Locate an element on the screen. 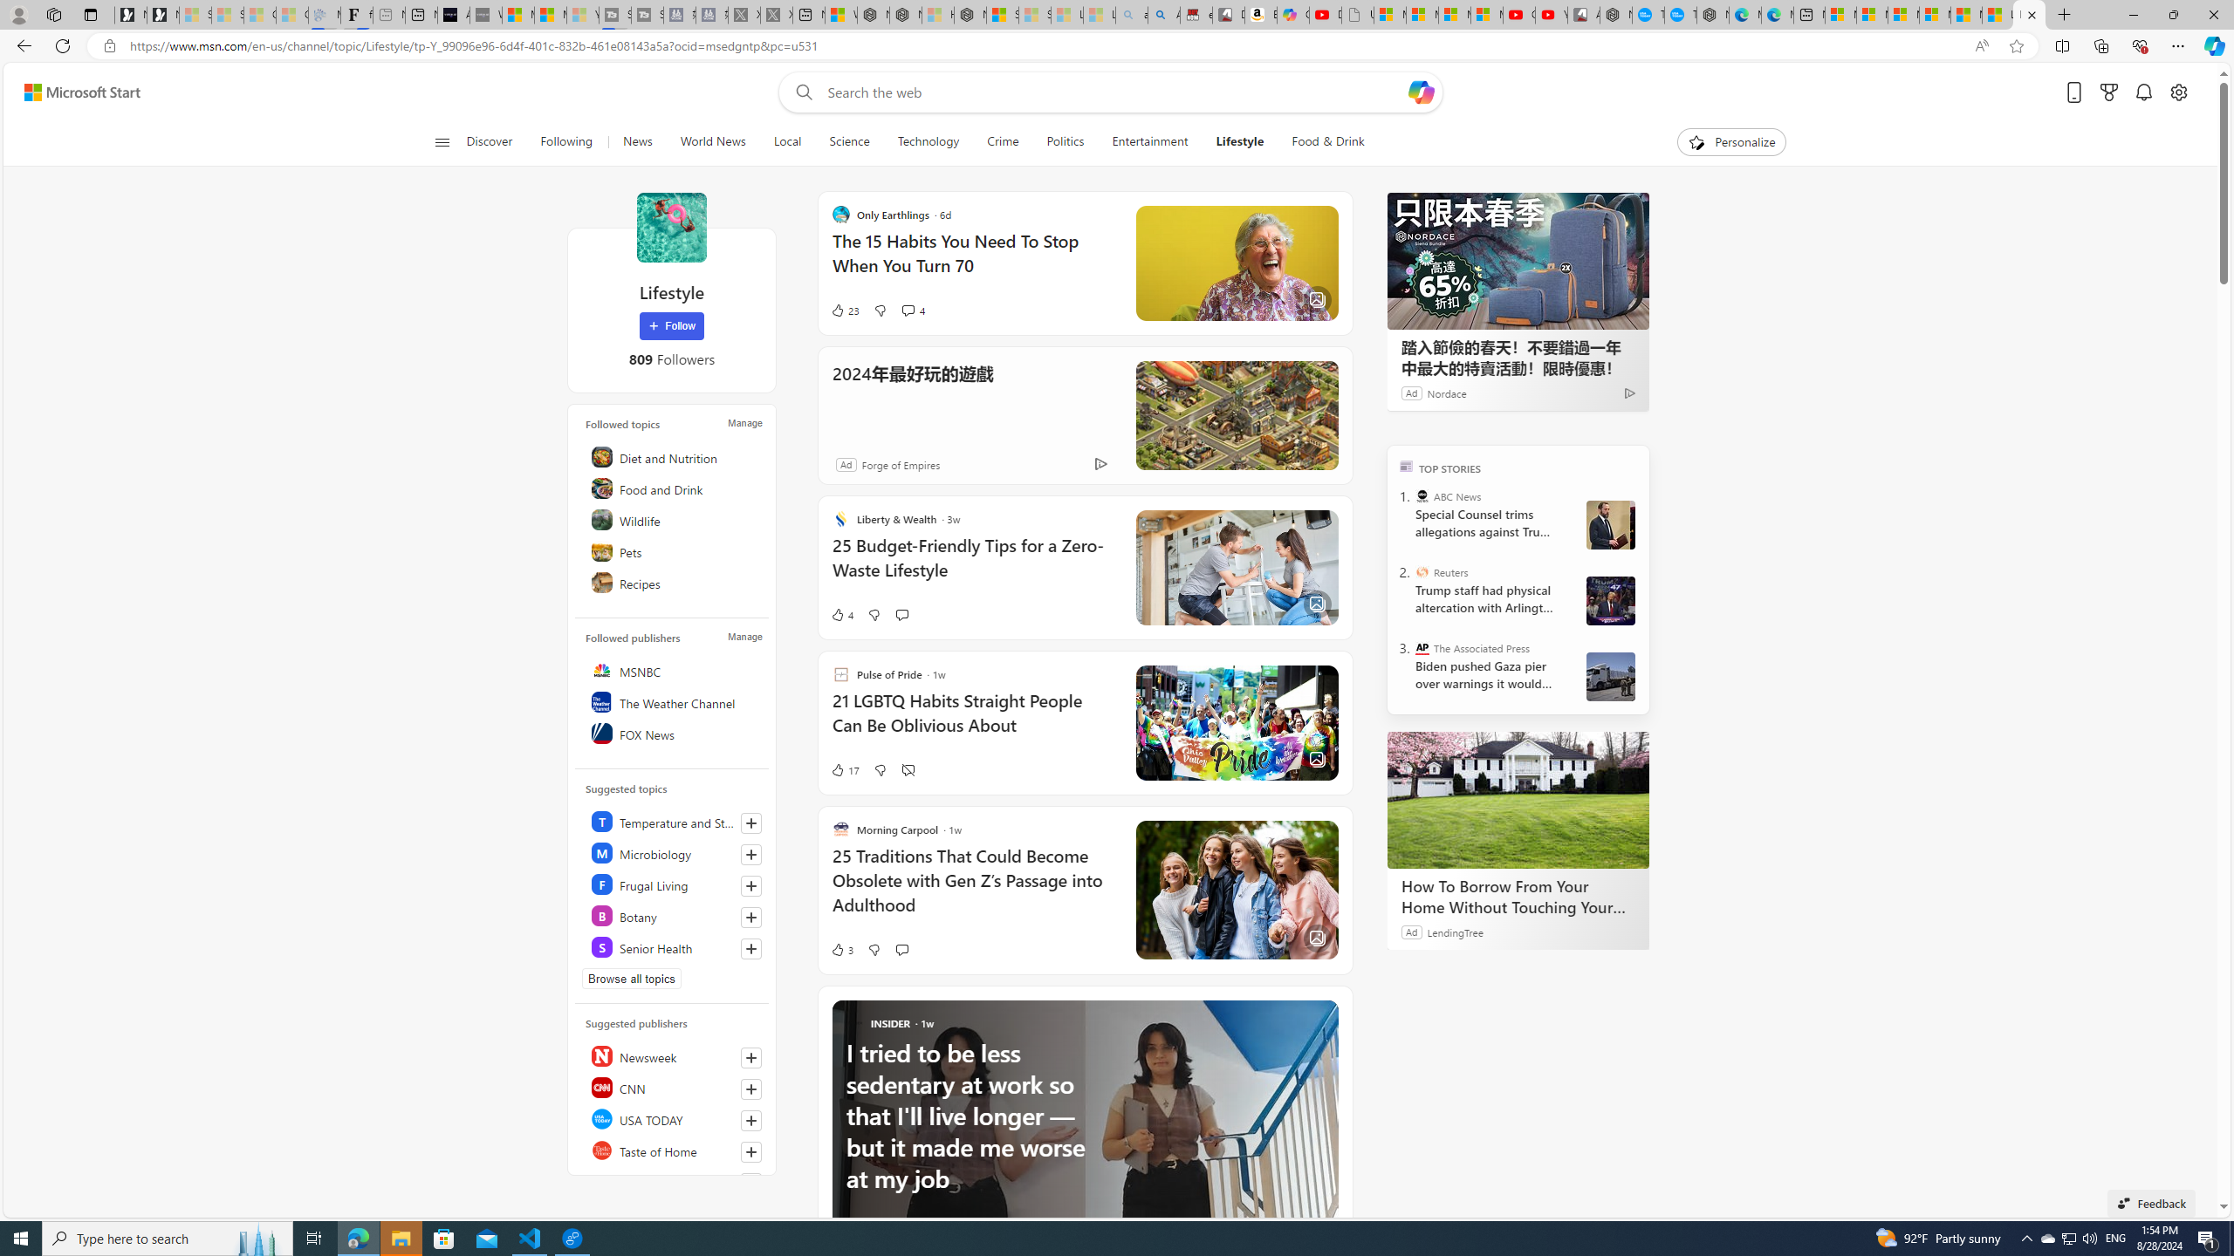 The height and width of the screenshot is (1256, 2234). X - Sleeping is located at coordinates (776, 15).